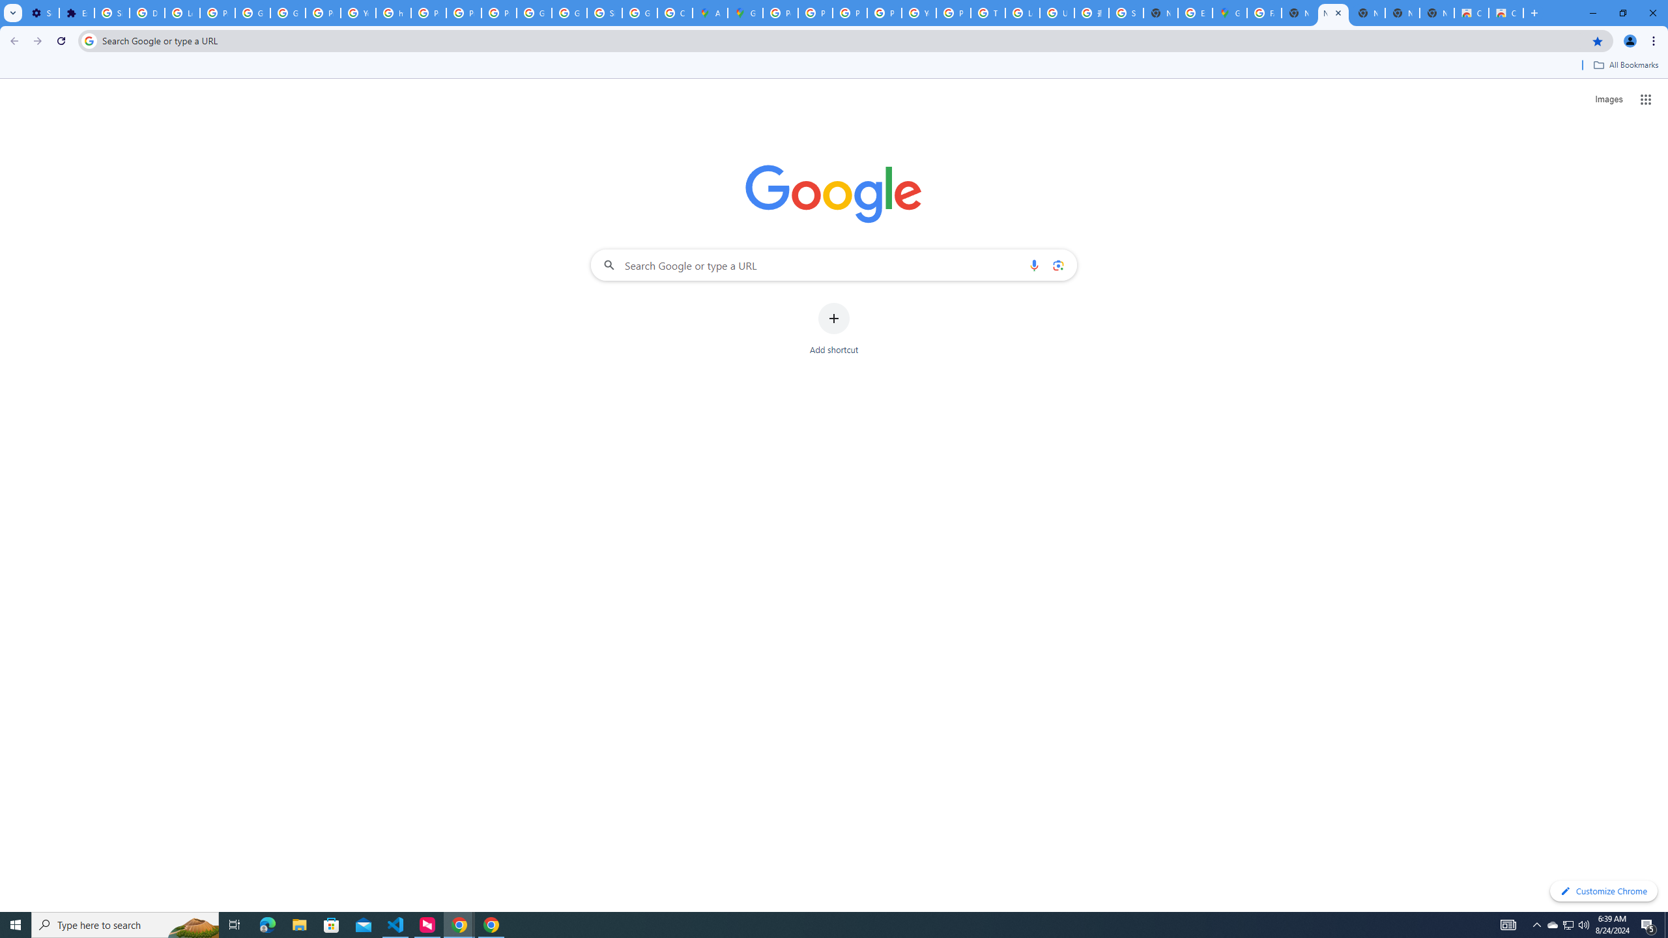  What do you see at coordinates (394, 13) in the screenshot?
I see `https://scholar.google.com/` at bounding box center [394, 13].